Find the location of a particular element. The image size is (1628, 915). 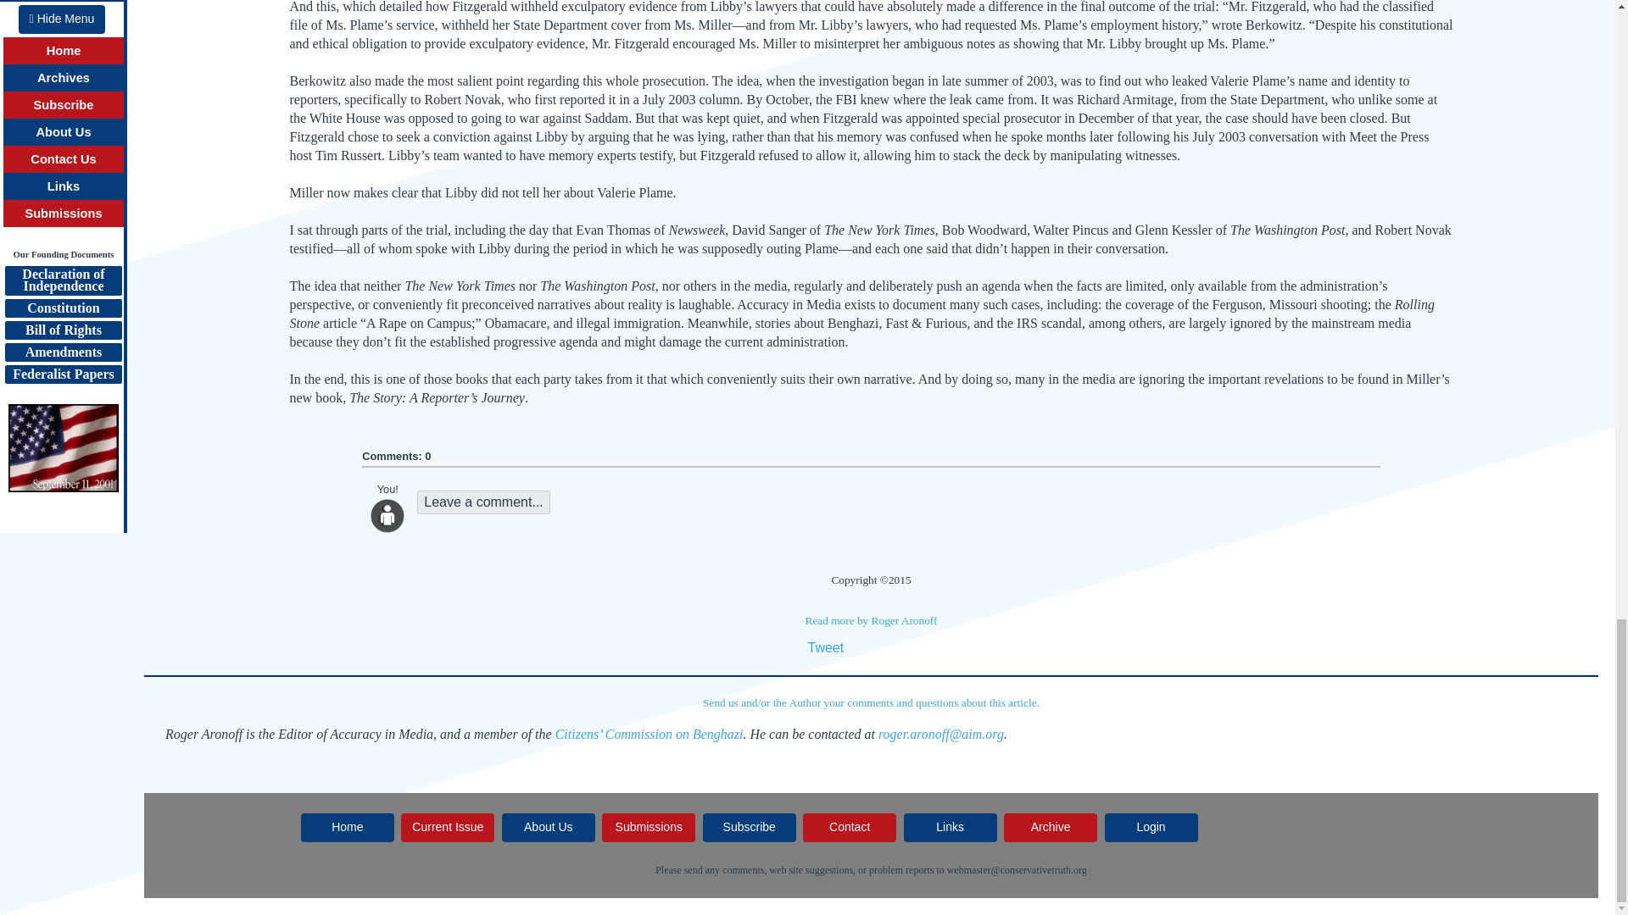

Contact is located at coordinates (850, 827).